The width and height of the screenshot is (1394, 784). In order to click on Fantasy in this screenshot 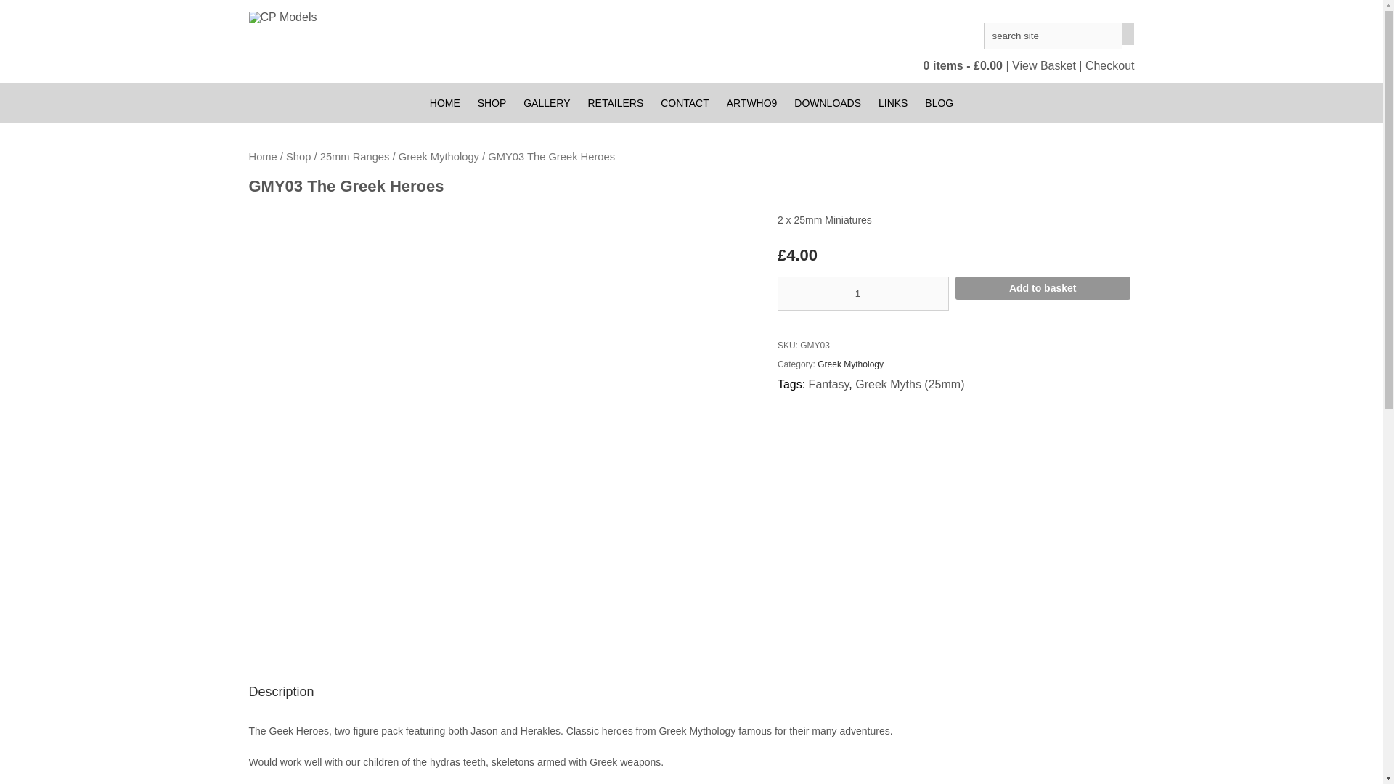, I will do `click(828, 383)`.